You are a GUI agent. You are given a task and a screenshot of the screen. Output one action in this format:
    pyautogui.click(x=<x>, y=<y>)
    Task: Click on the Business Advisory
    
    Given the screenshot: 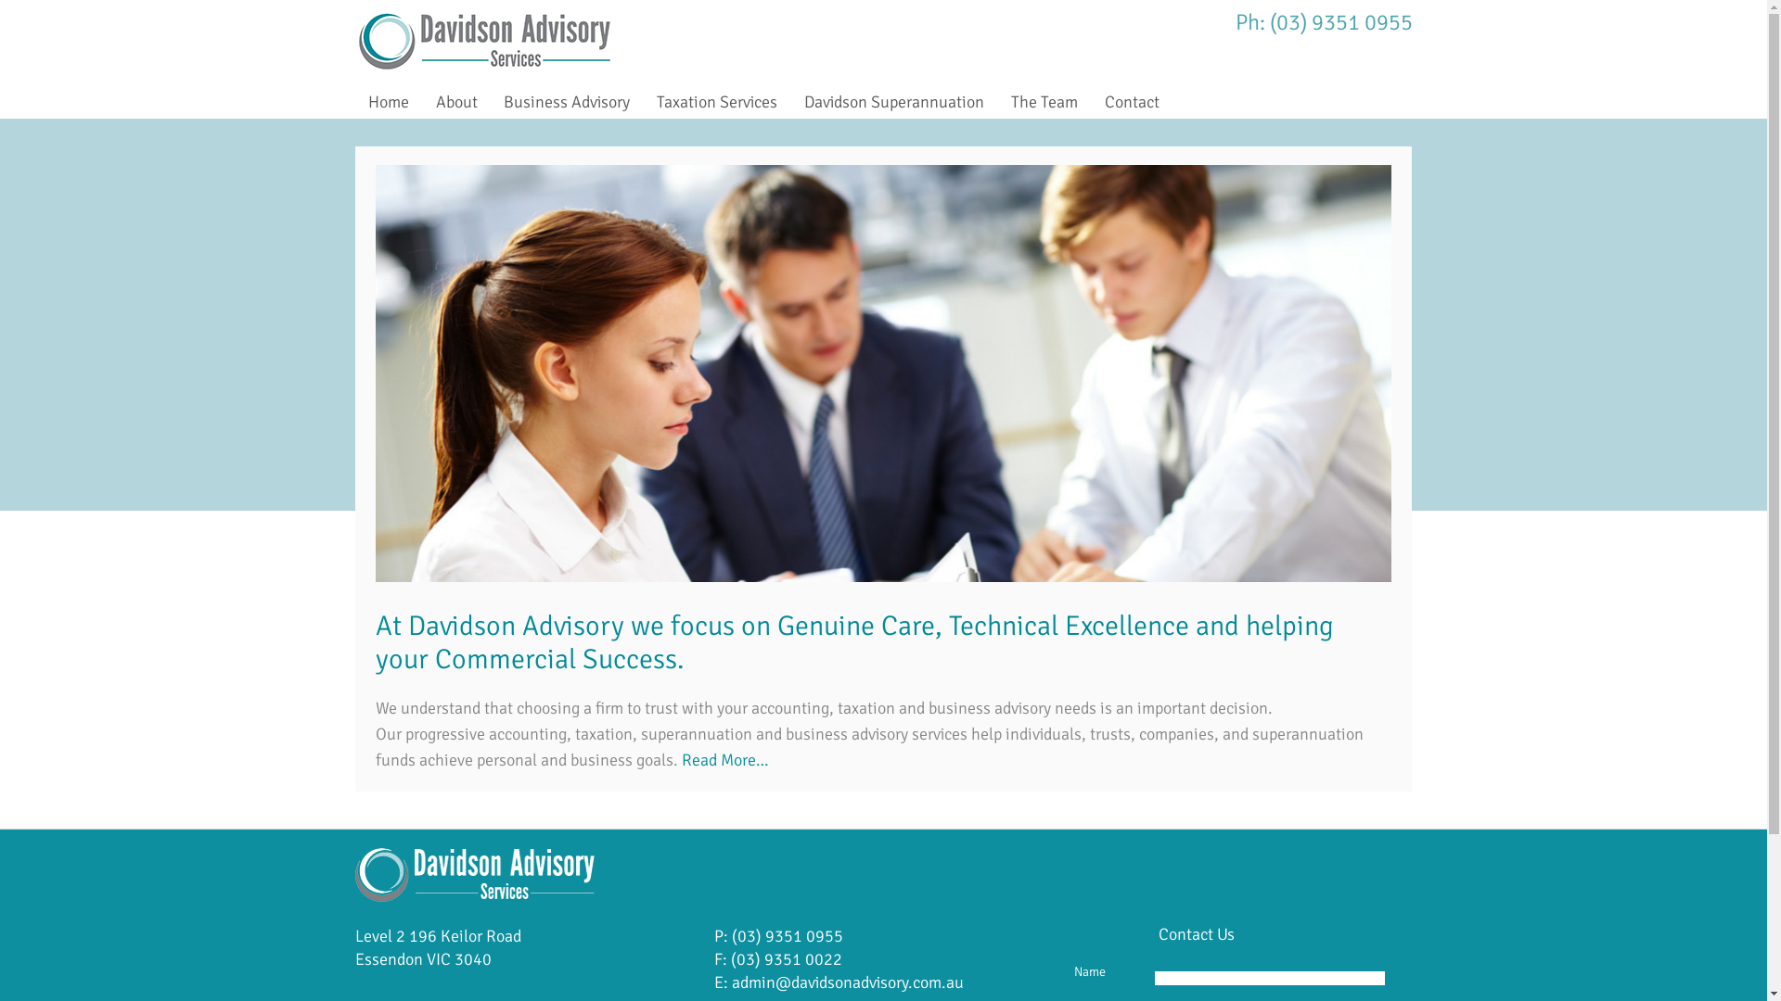 What is the action you would take?
    pyautogui.click(x=568, y=103)
    